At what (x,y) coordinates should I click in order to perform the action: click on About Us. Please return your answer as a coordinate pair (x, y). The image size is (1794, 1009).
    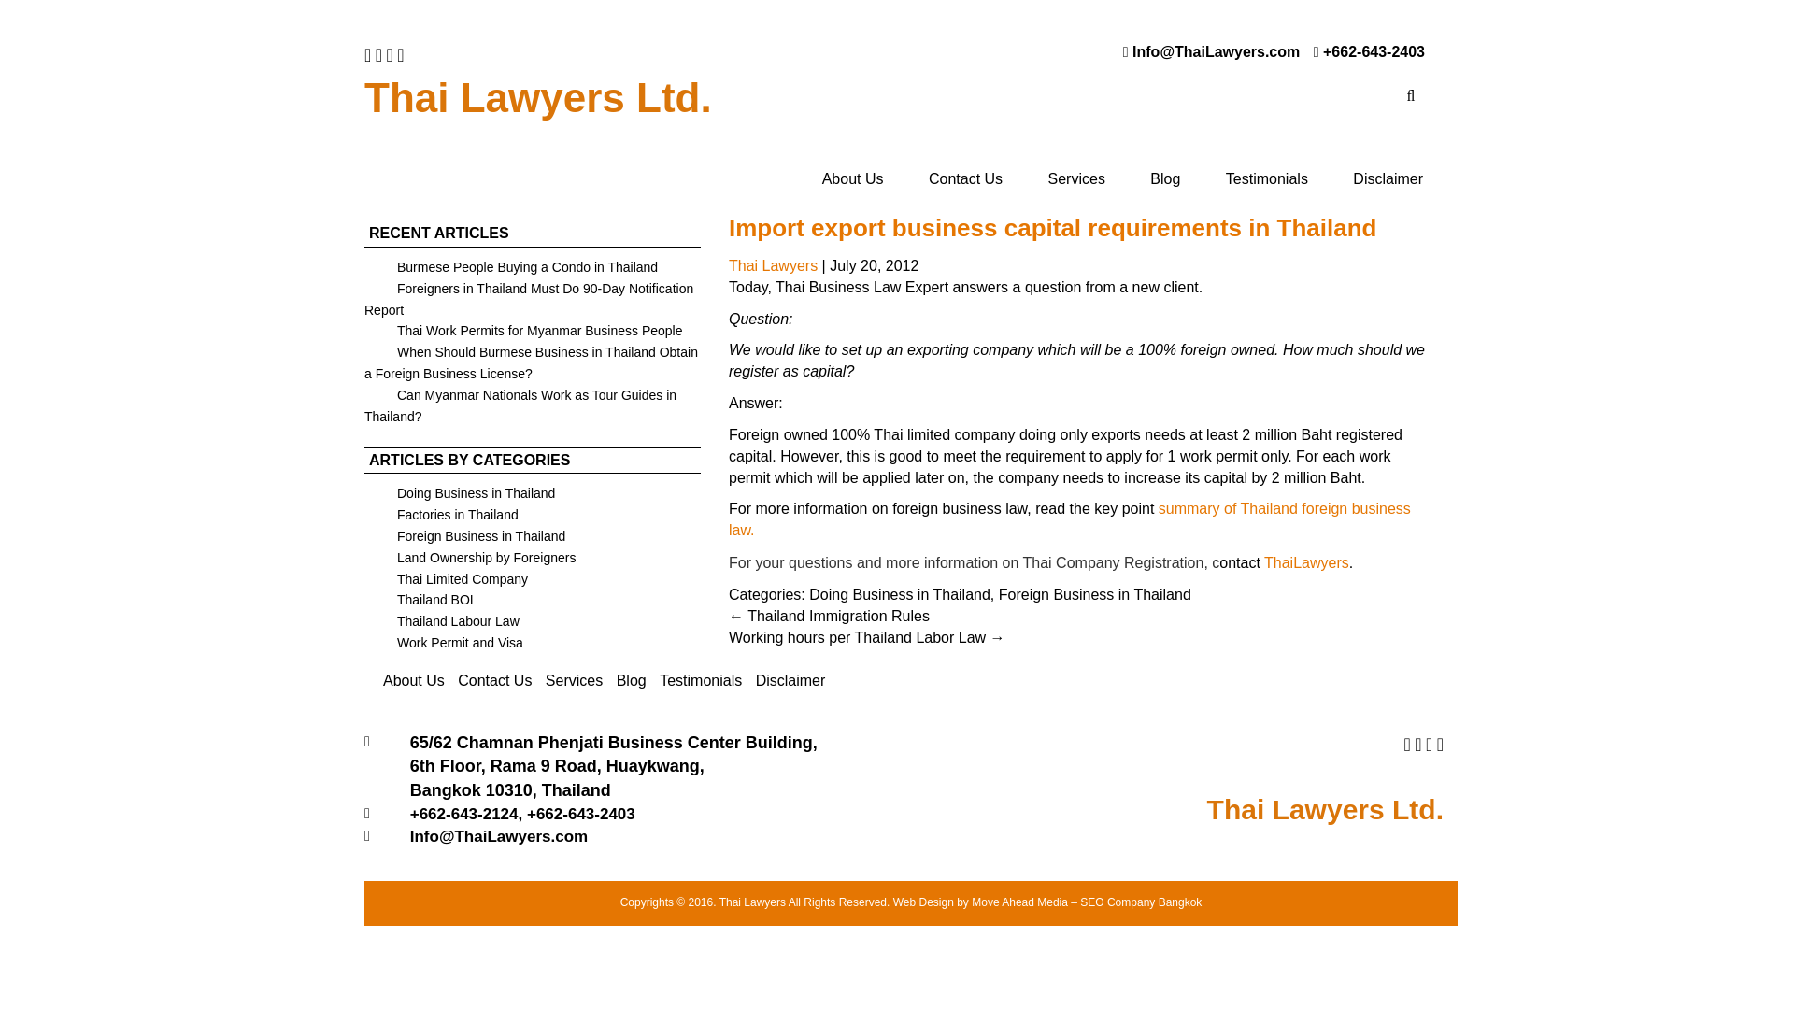
    Looking at the image, I should click on (852, 179).